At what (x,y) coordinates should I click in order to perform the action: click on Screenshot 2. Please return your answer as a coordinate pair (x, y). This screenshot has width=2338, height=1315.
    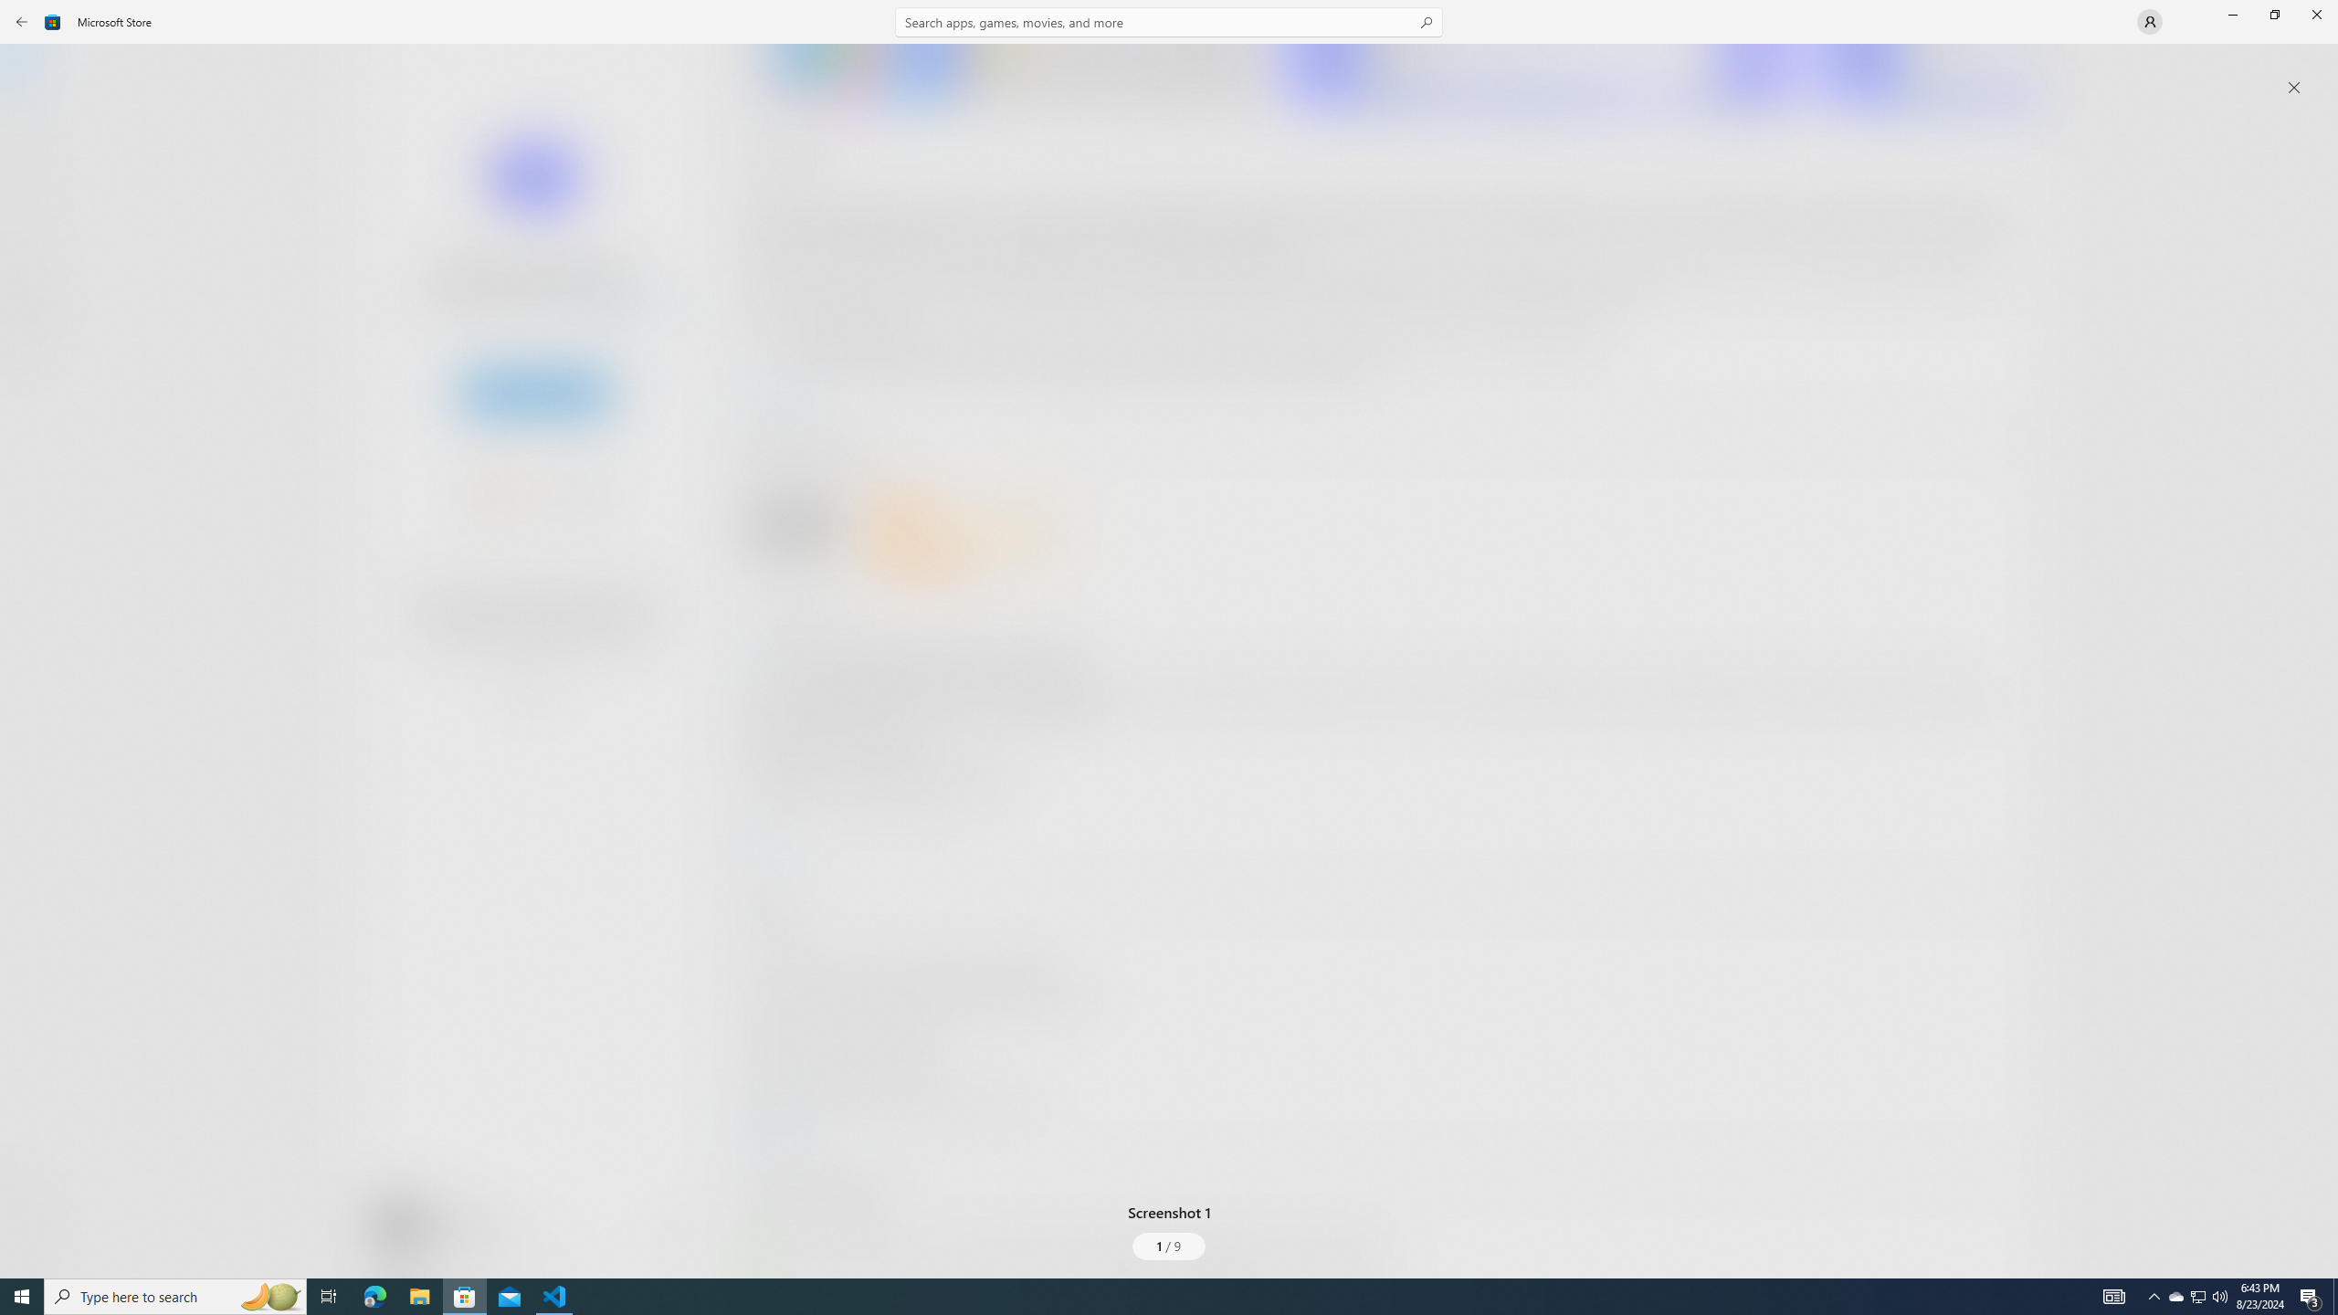
    Looking at the image, I should click on (1540, 75).